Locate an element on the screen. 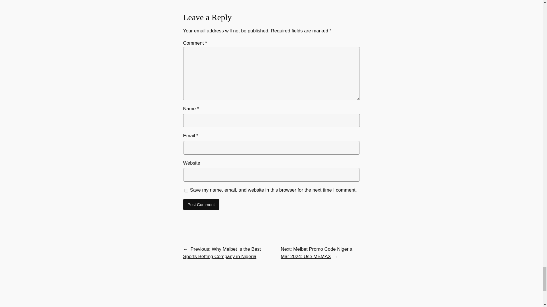 This screenshot has width=547, height=307. Next: Melbet Promo Code Nigeria Mar 2024: Use MBMAX is located at coordinates (317, 253).